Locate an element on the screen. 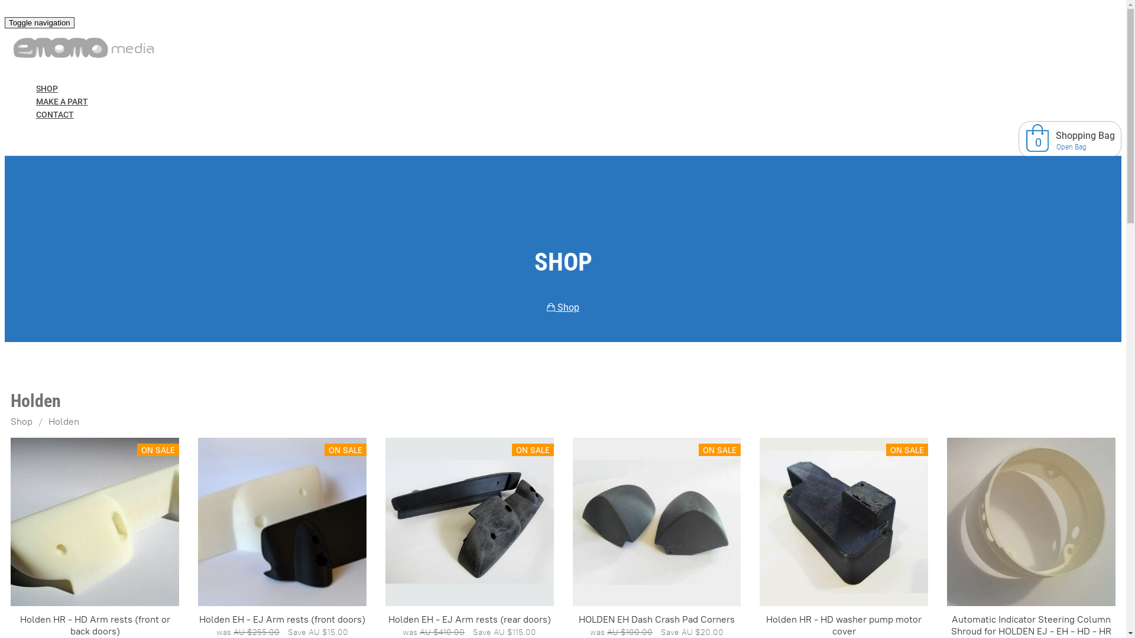 The width and height of the screenshot is (1135, 638). SHOP is located at coordinates (47, 89).